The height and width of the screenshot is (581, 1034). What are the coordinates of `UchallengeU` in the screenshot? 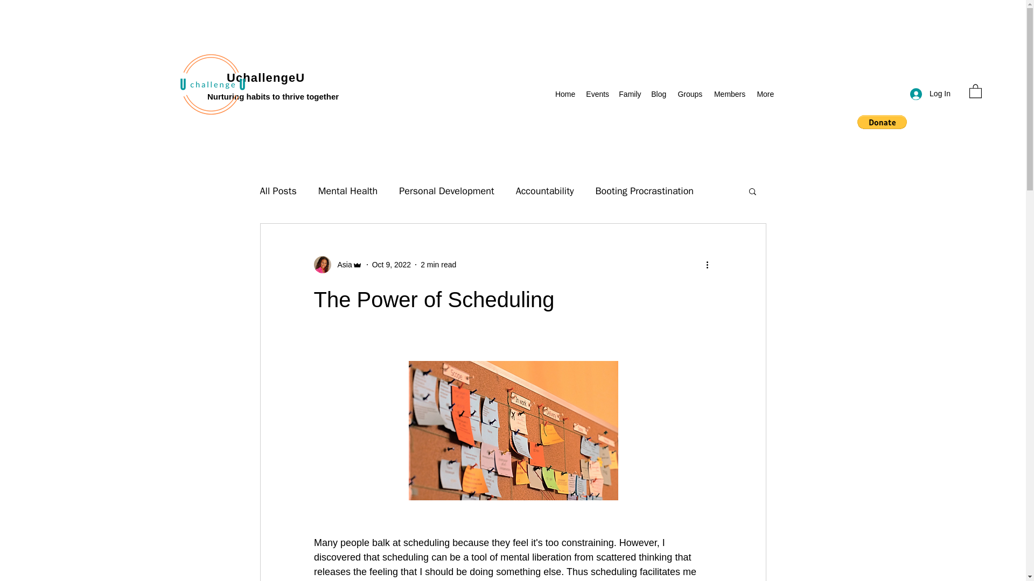 It's located at (266, 77).